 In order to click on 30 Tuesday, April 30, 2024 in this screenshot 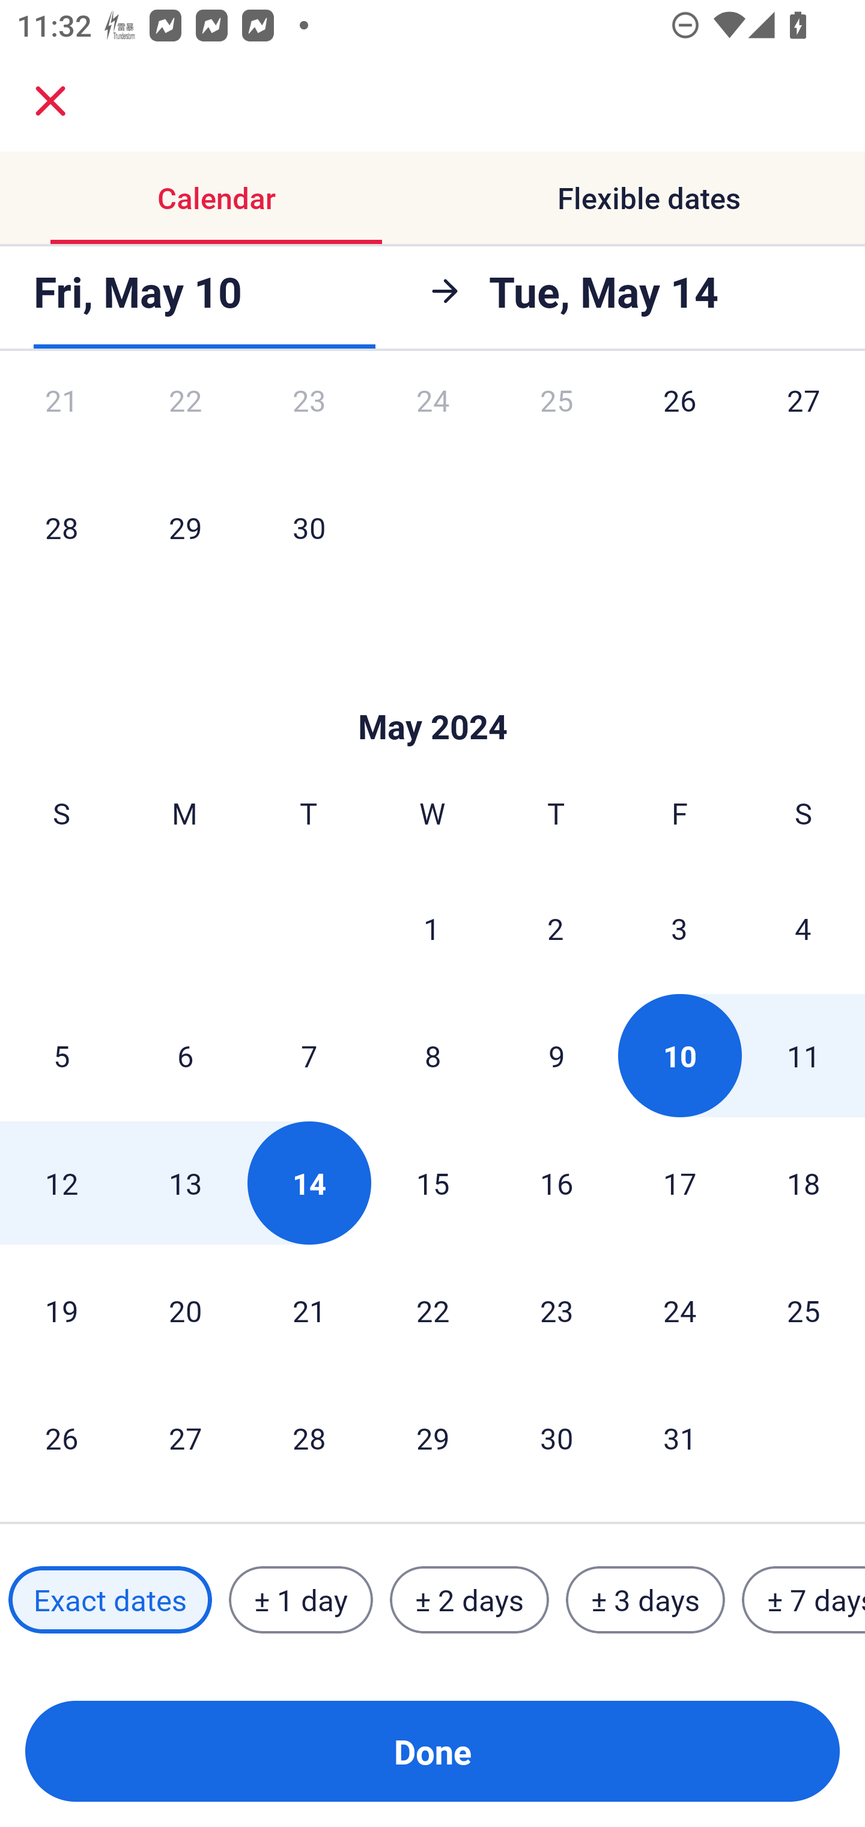, I will do `click(309, 526)`.